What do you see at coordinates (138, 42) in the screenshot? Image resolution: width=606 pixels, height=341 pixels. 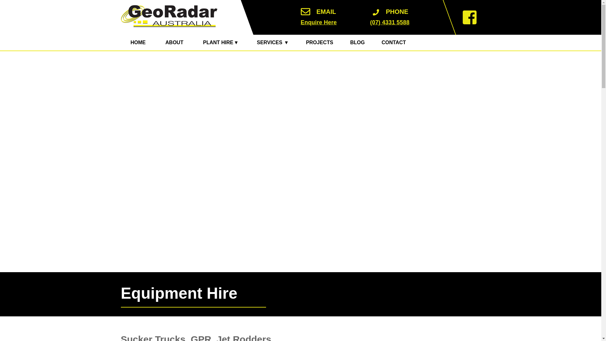 I see `HOME` at bounding box center [138, 42].